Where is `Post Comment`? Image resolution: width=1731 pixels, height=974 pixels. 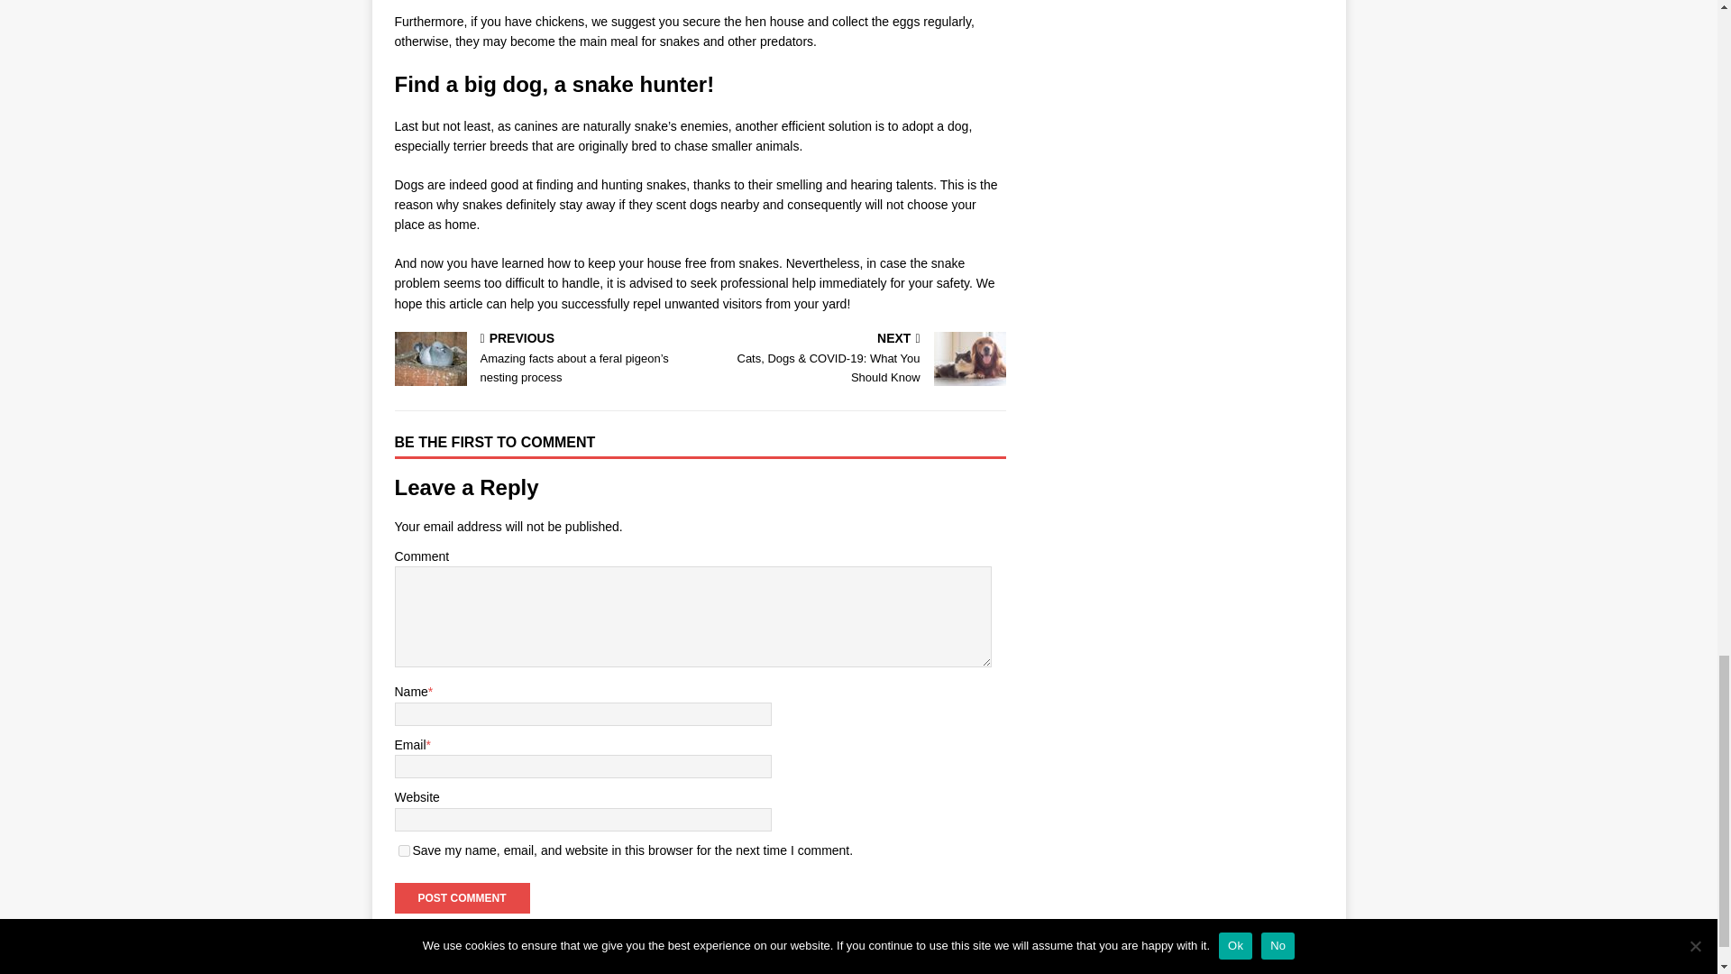 Post Comment is located at coordinates (462, 898).